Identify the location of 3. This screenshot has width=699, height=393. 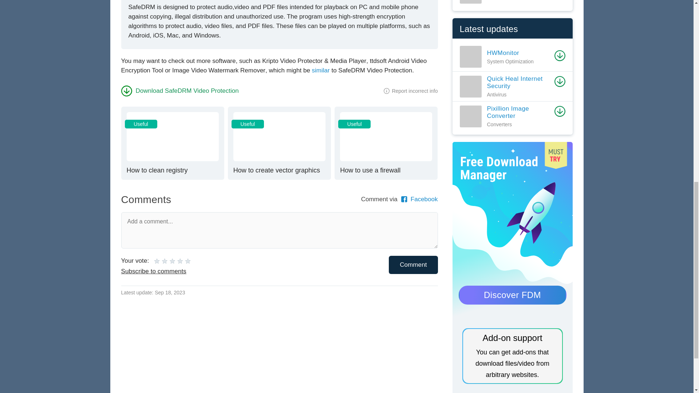
(386, 143).